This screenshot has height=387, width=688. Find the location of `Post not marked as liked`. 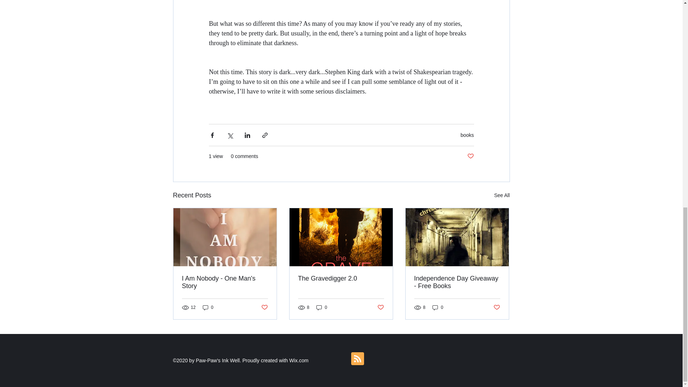

Post not marked as liked is located at coordinates (381, 307).